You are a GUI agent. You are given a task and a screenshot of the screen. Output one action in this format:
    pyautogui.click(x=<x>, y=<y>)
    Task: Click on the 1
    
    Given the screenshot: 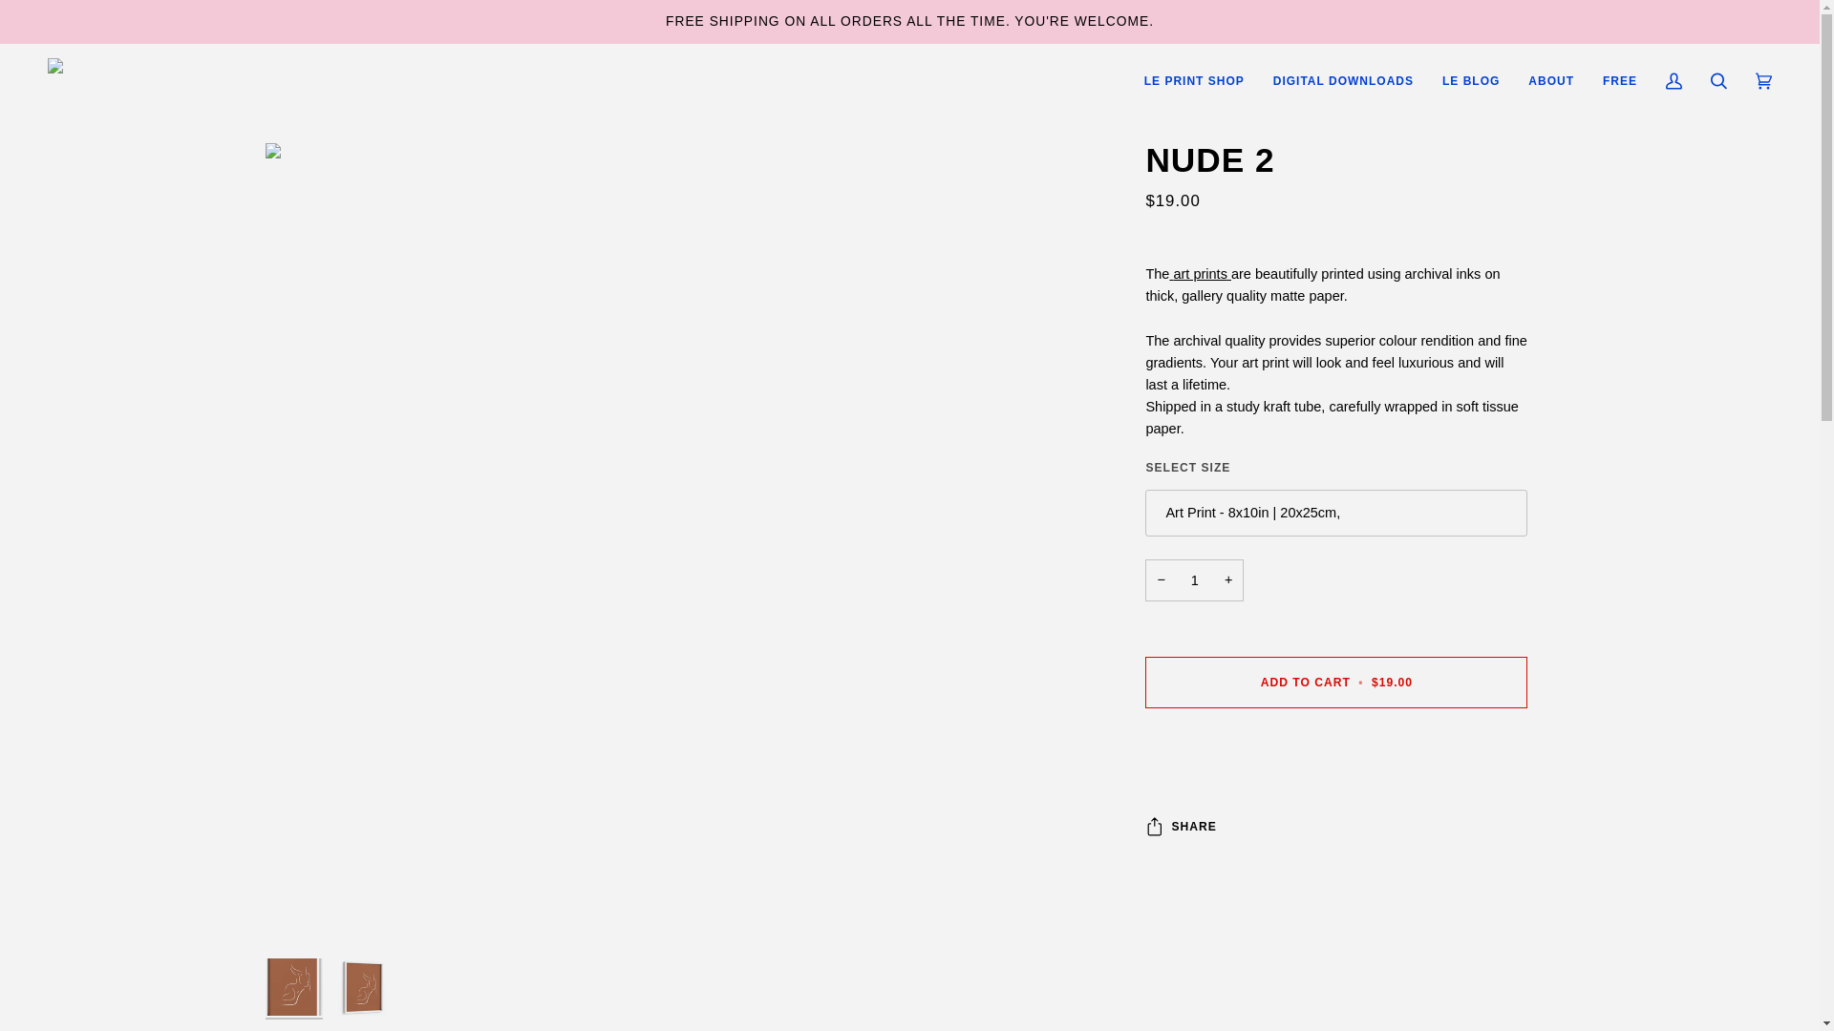 What is the action you would take?
    pyautogui.click(x=1194, y=580)
    